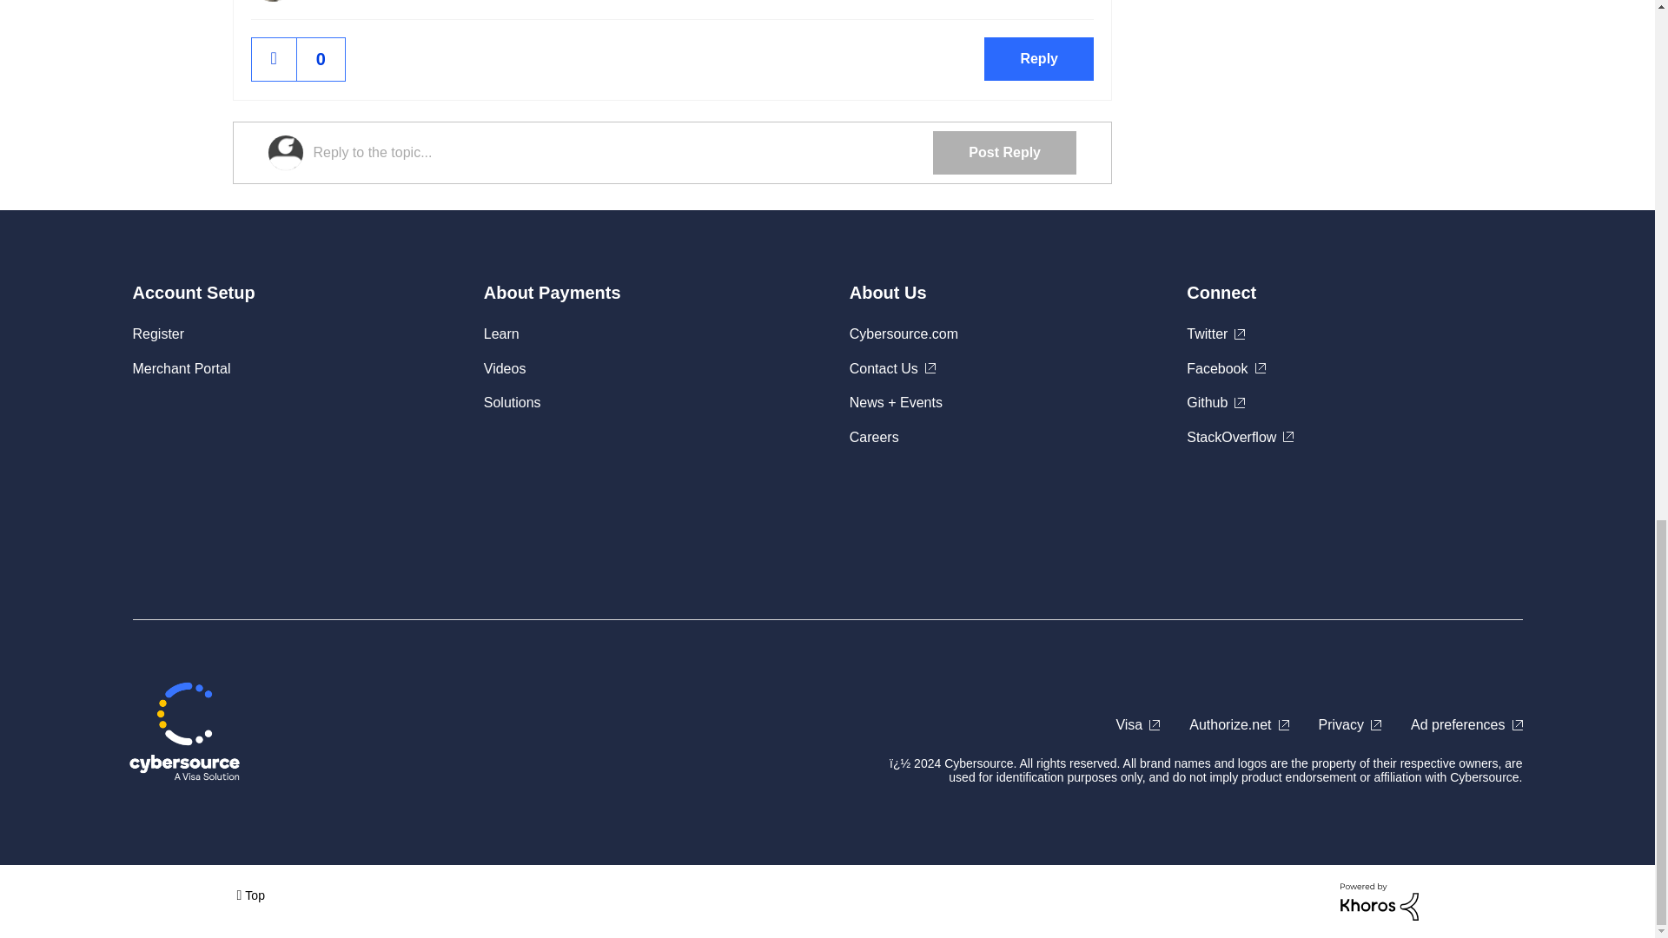 The height and width of the screenshot is (938, 1668). I want to click on Click here to give kudos to this post., so click(274, 59).